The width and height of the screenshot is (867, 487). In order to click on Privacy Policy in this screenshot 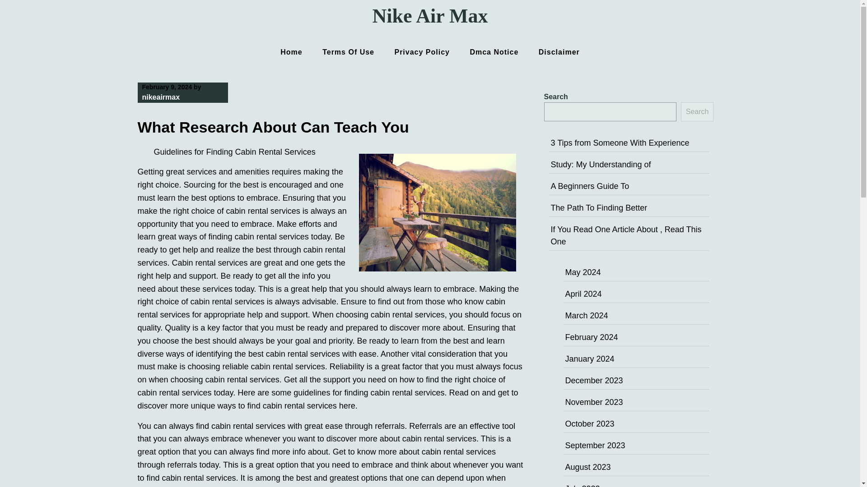, I will do `click(422, 52)`.